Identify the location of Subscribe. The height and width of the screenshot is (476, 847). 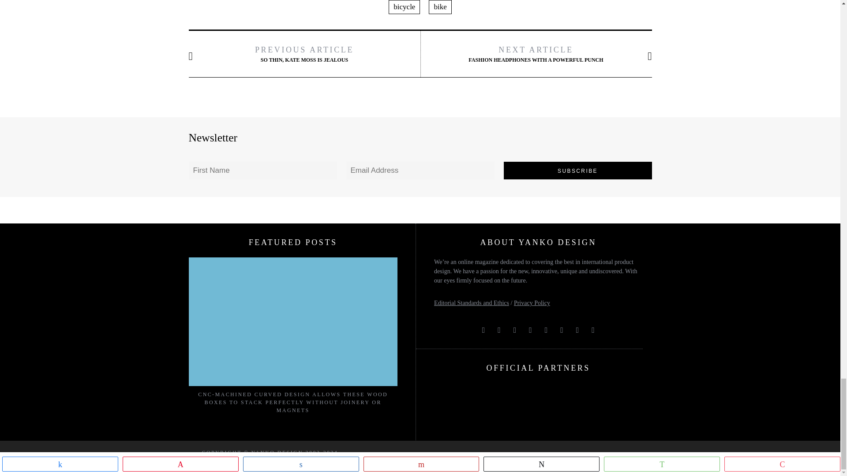
(578, 171).